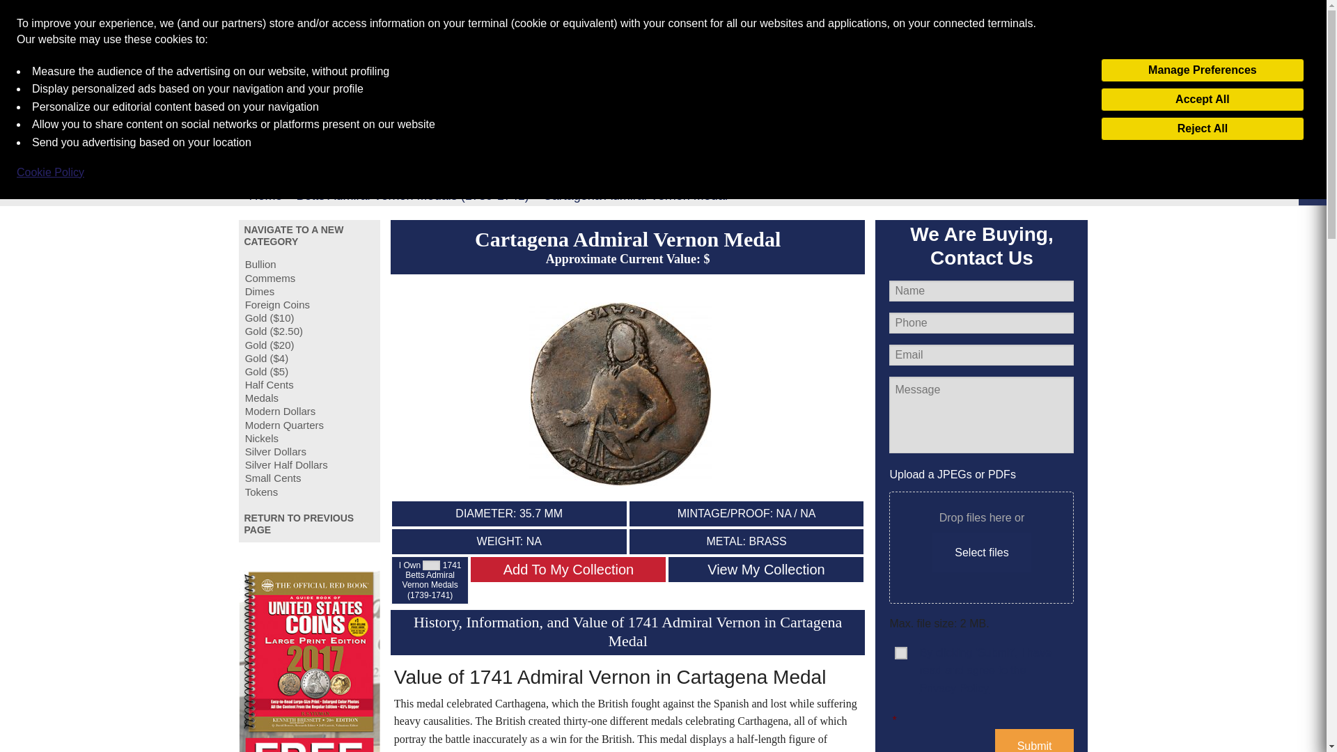  Describe the element at coordinates (578, 91) in the screenshot. I see `BLOG` at that location.